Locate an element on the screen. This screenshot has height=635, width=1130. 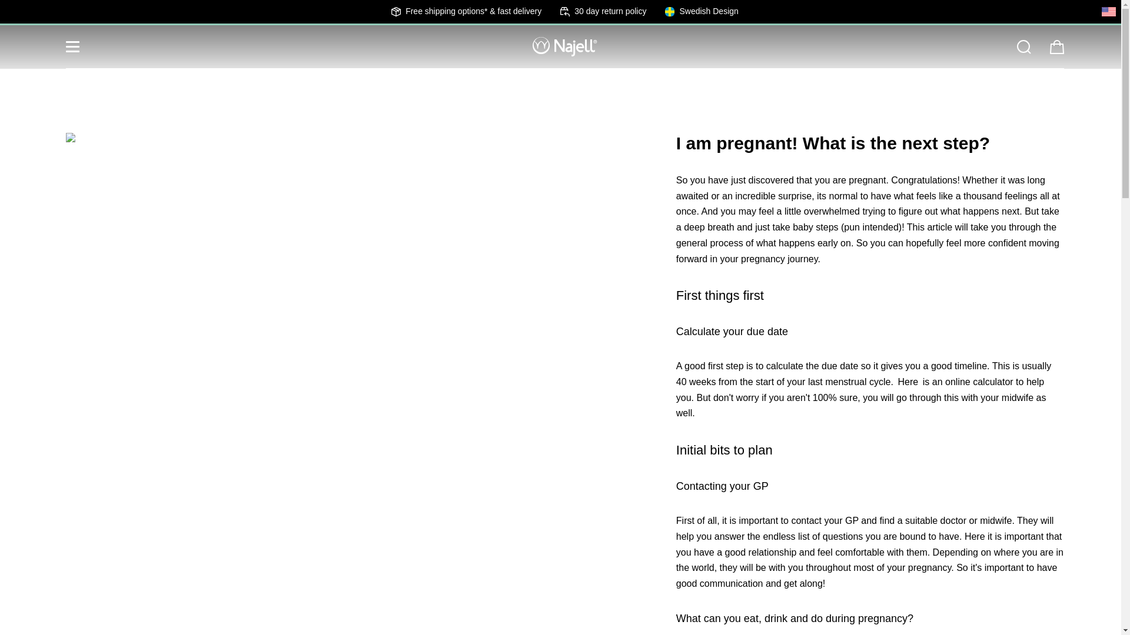
Babynests is located at coordinates (592, 88).